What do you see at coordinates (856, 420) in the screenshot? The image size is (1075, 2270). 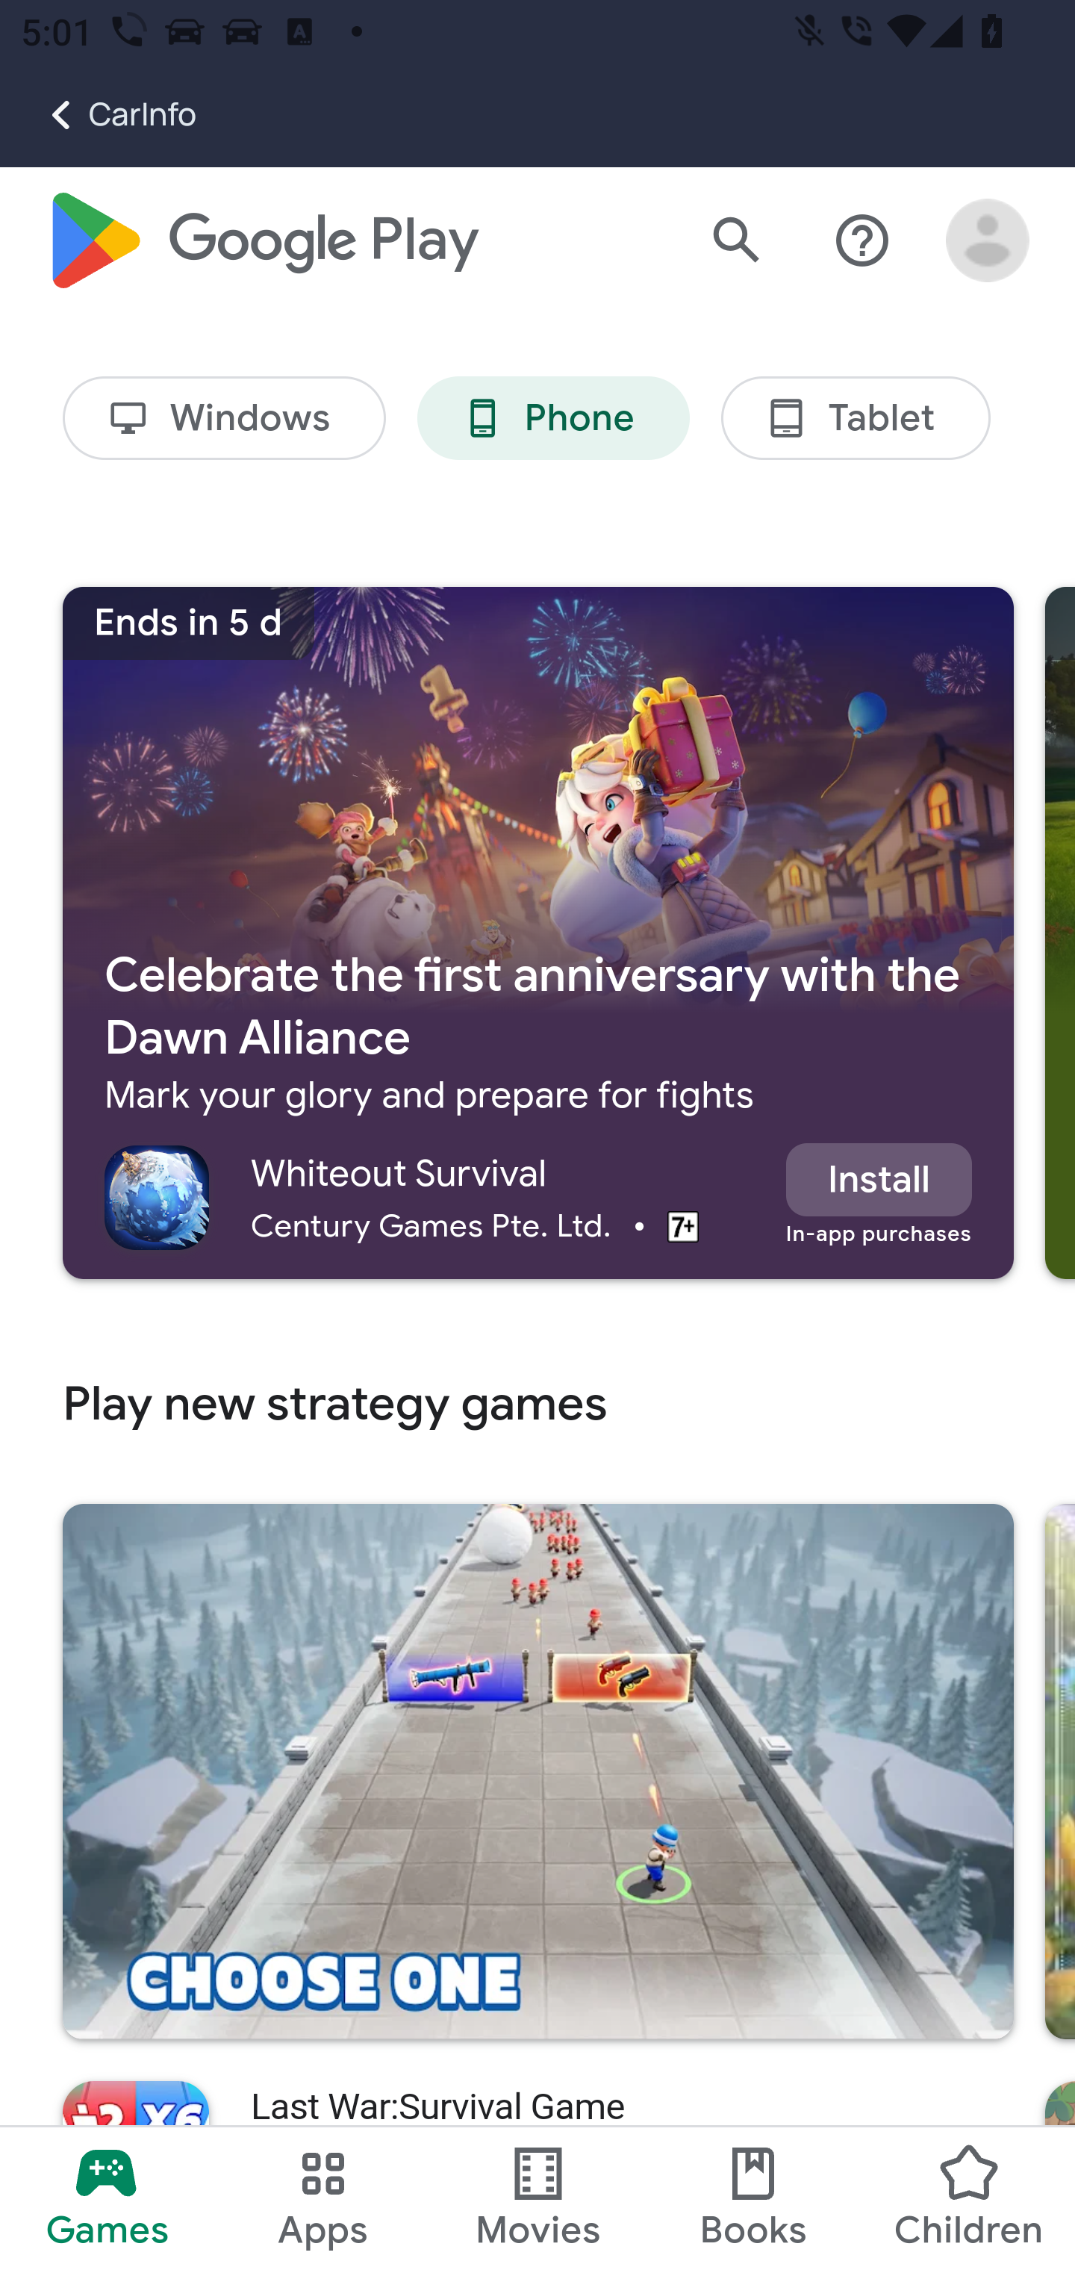 I see `Tablet` at bounding box center [856, 420].